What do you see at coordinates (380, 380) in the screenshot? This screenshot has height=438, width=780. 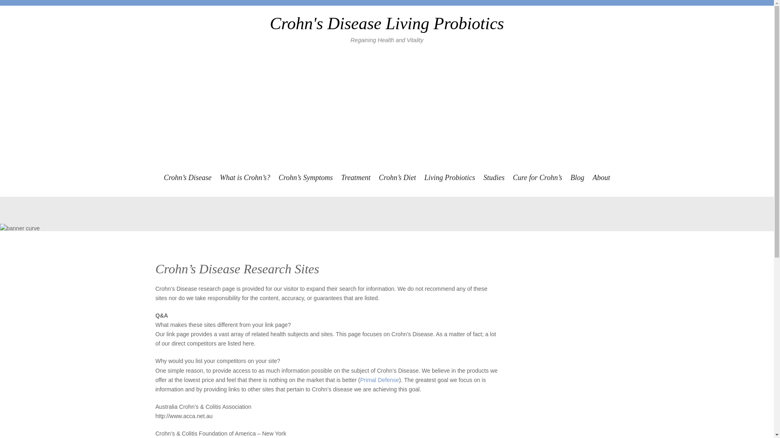 I see `Primal Defense` at bounding box center [380, 380].